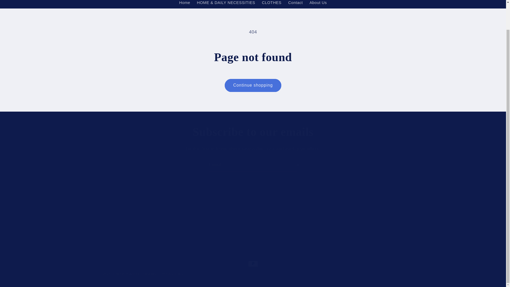 Image resolution: width=510 pixels, height=287 pixels. Describe the element at coordinates (253, 132) in the screenshot. I see `CZBRM` at that location.